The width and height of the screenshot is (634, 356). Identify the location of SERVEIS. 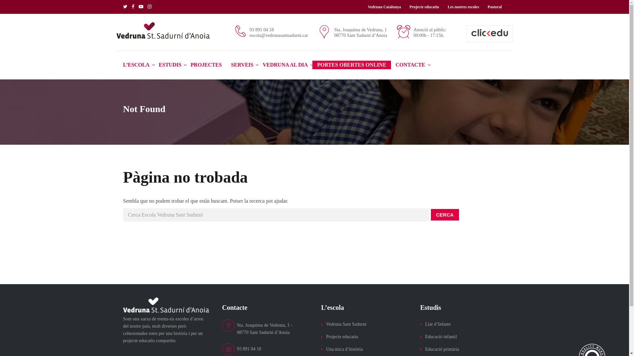
(242, 65).